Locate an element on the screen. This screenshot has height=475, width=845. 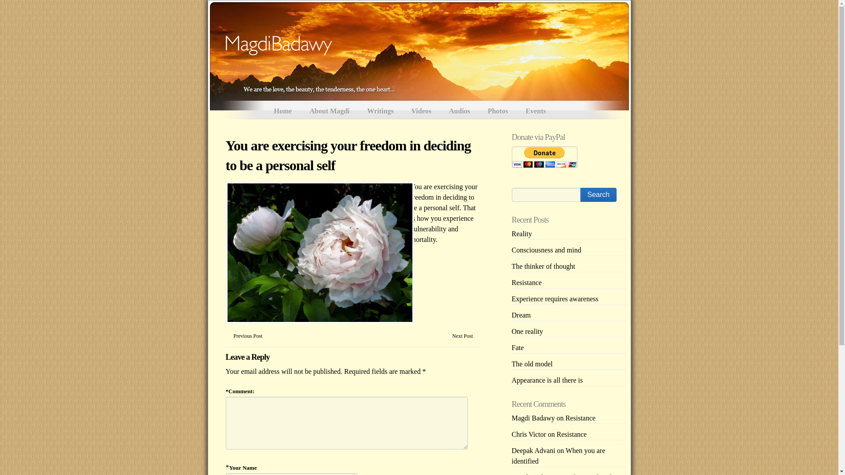
Experience requires awareness is located at coordinates (555, 298).